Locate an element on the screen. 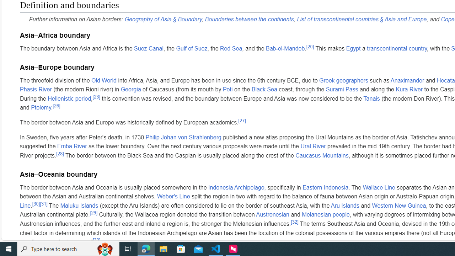  Maluku Islands is located at coordinates (79, 205).